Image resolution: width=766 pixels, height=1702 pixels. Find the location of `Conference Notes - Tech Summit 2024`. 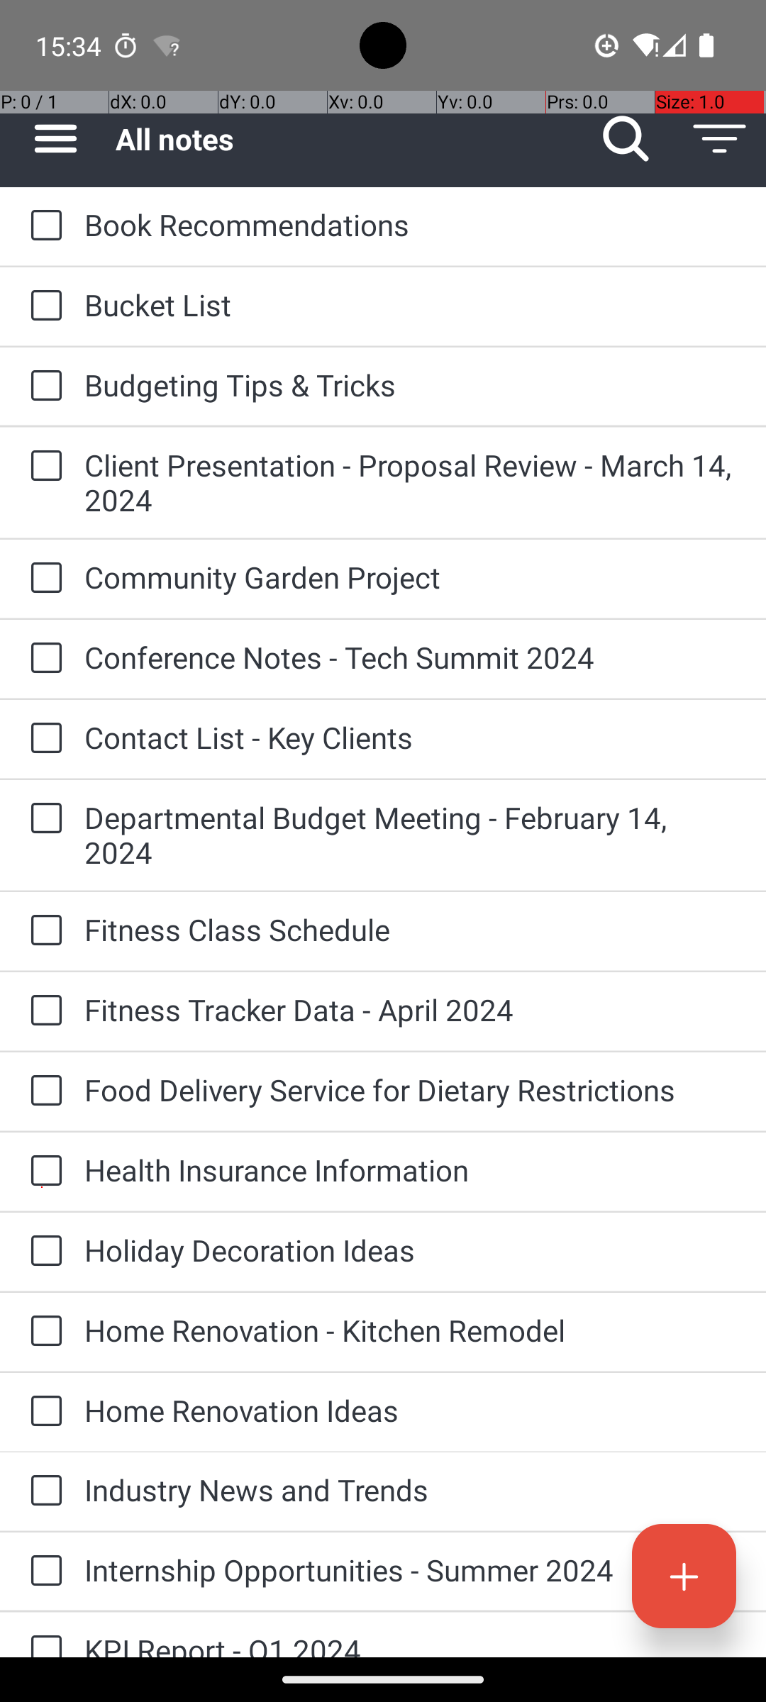

Conference Notes - Tech Summit 2024 is located at coordinates (411, 657).